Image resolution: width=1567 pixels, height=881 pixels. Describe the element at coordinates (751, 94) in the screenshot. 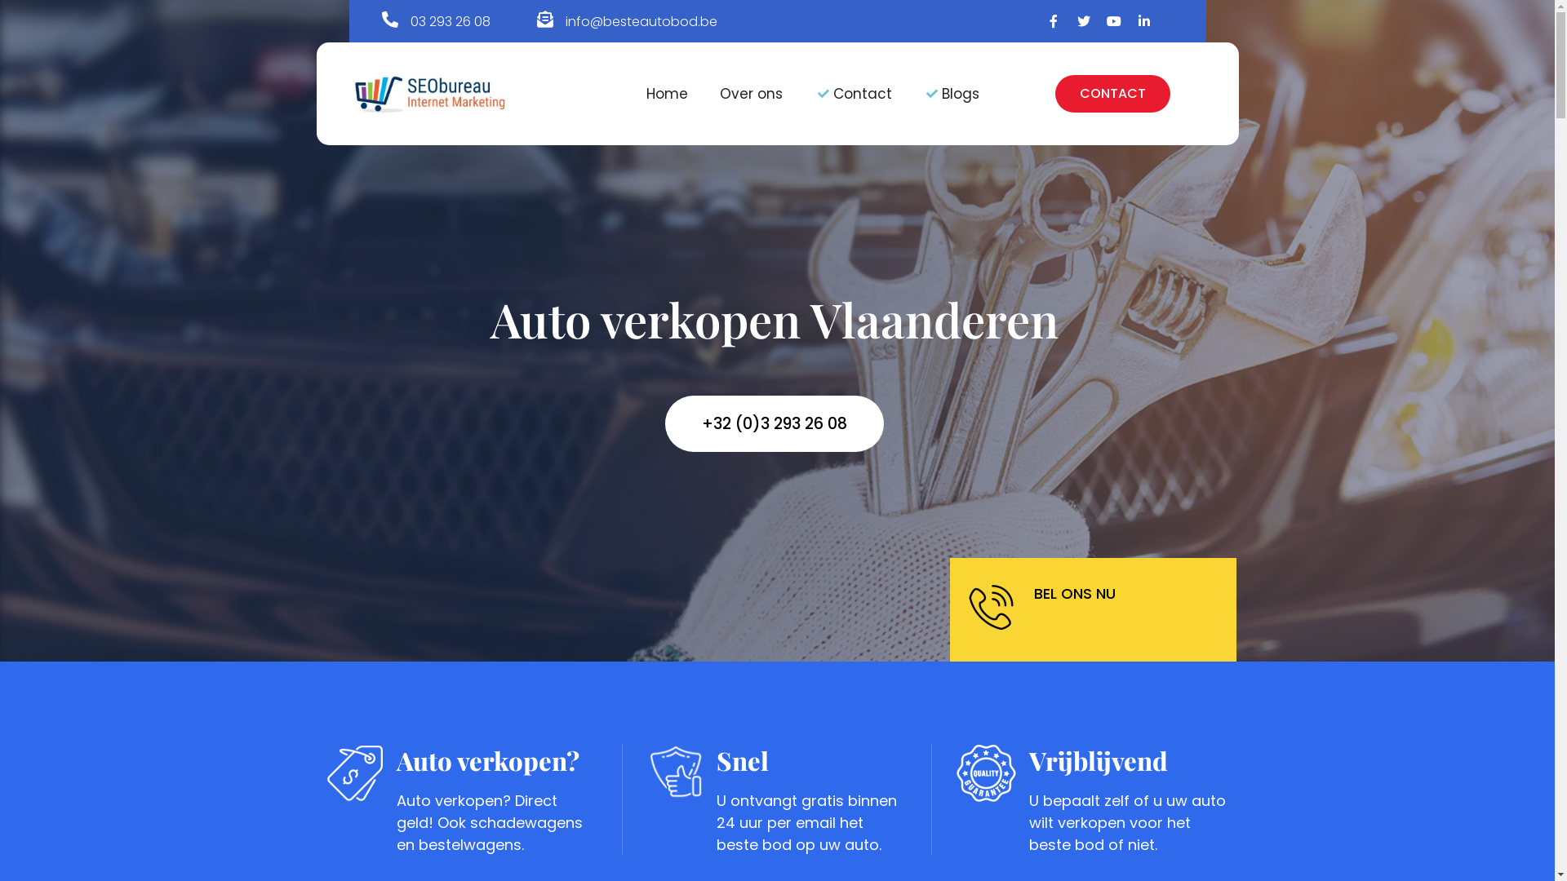

I see `Over ons` at that location.